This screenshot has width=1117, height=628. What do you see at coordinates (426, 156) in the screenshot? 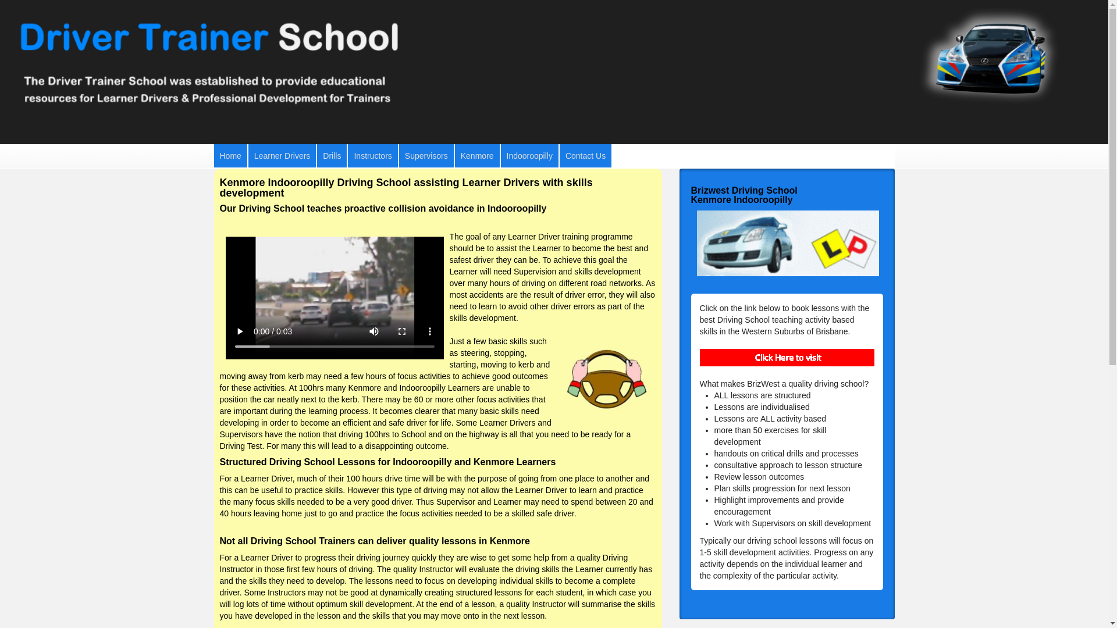
I see `Supervisors` at bounding box center [426, 156].